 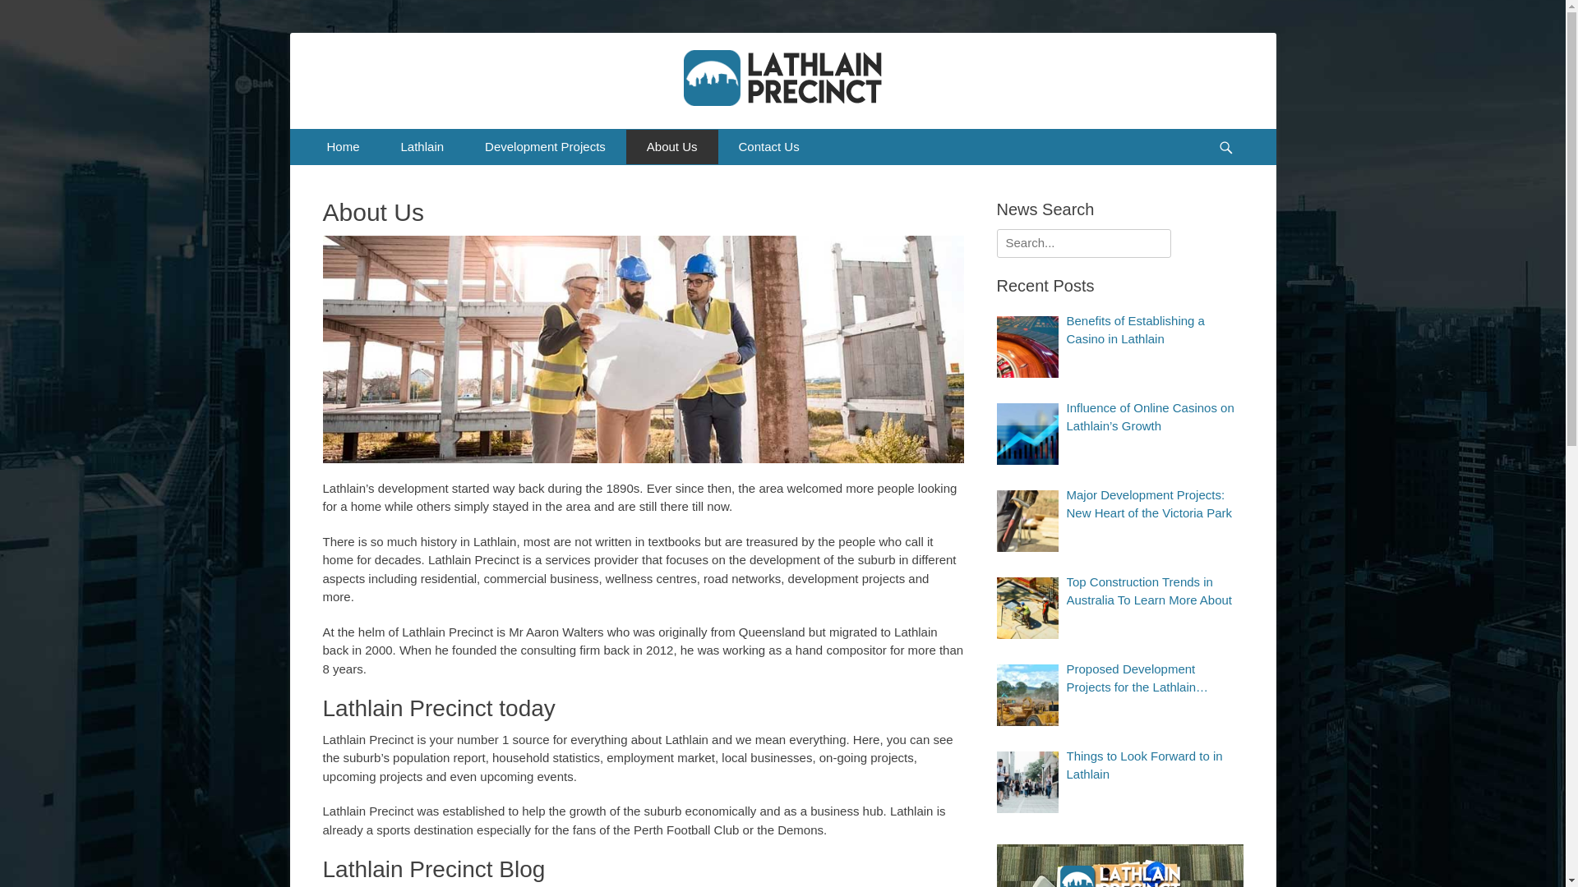 What do you see at coordinates (1233, 128) in the screenshot?
I see `Search` at bounding box center [1233, 128].